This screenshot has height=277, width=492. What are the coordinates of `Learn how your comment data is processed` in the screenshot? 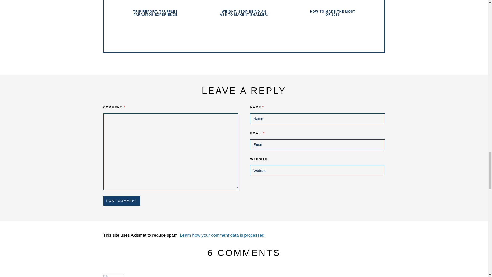 It's located at (222, 235).